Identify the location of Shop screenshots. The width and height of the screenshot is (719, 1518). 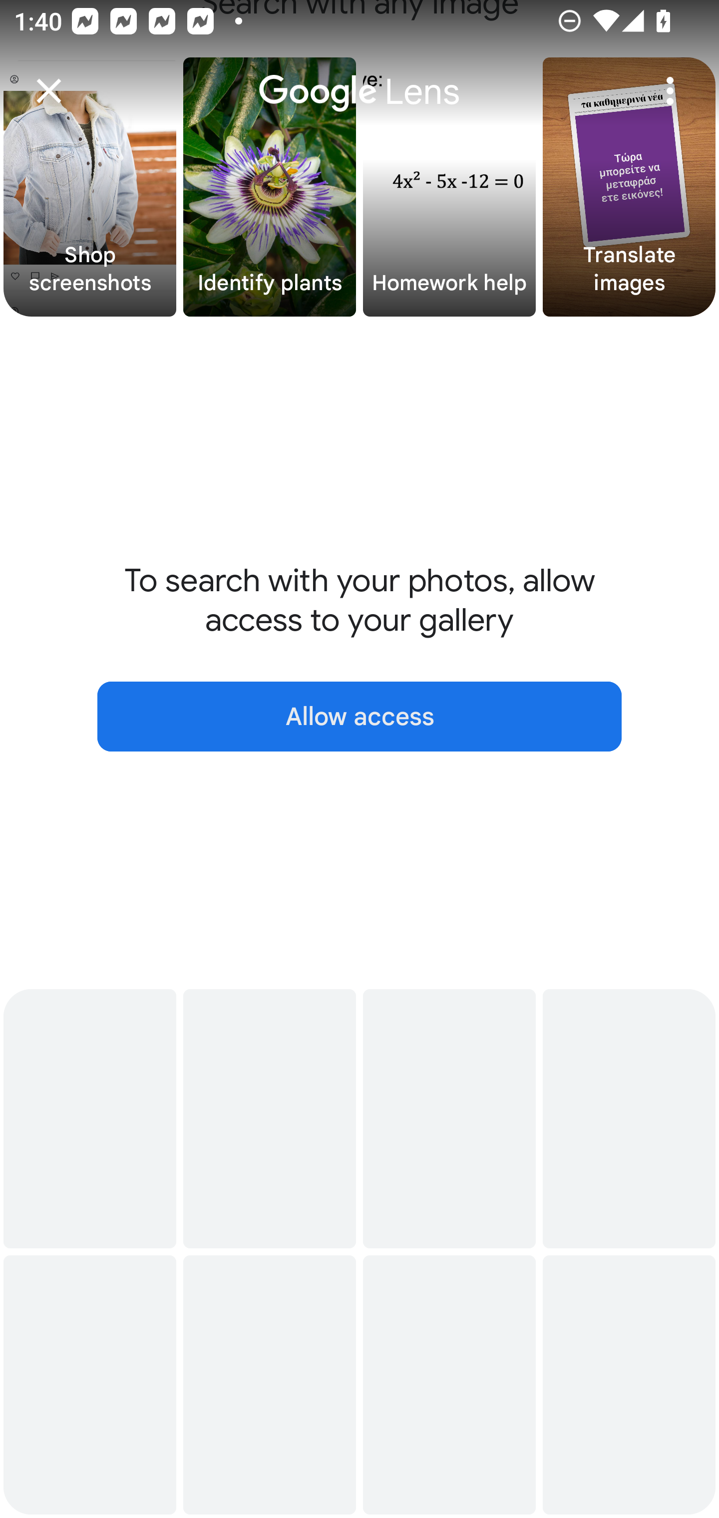
(90, 187).